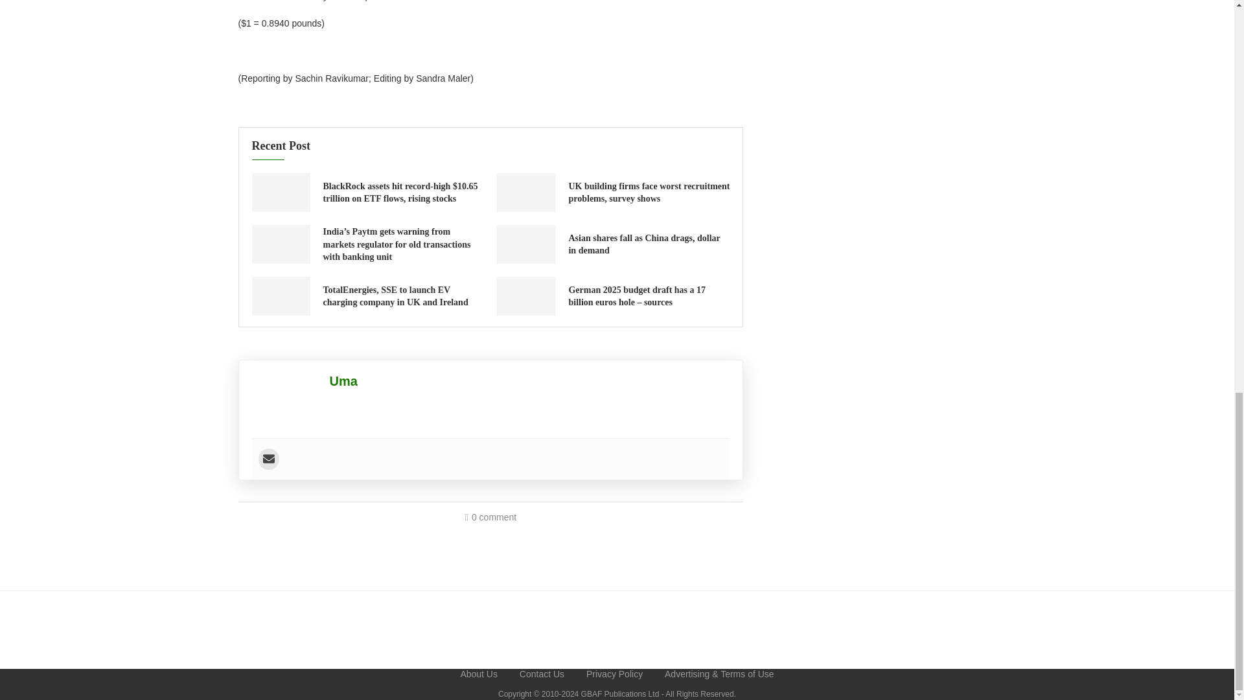  What do you see at coordinates (525, 244) in the screenshot?
I see `Asian shares fall as China drags, dollar in demand` at bounding box center [525, 244].